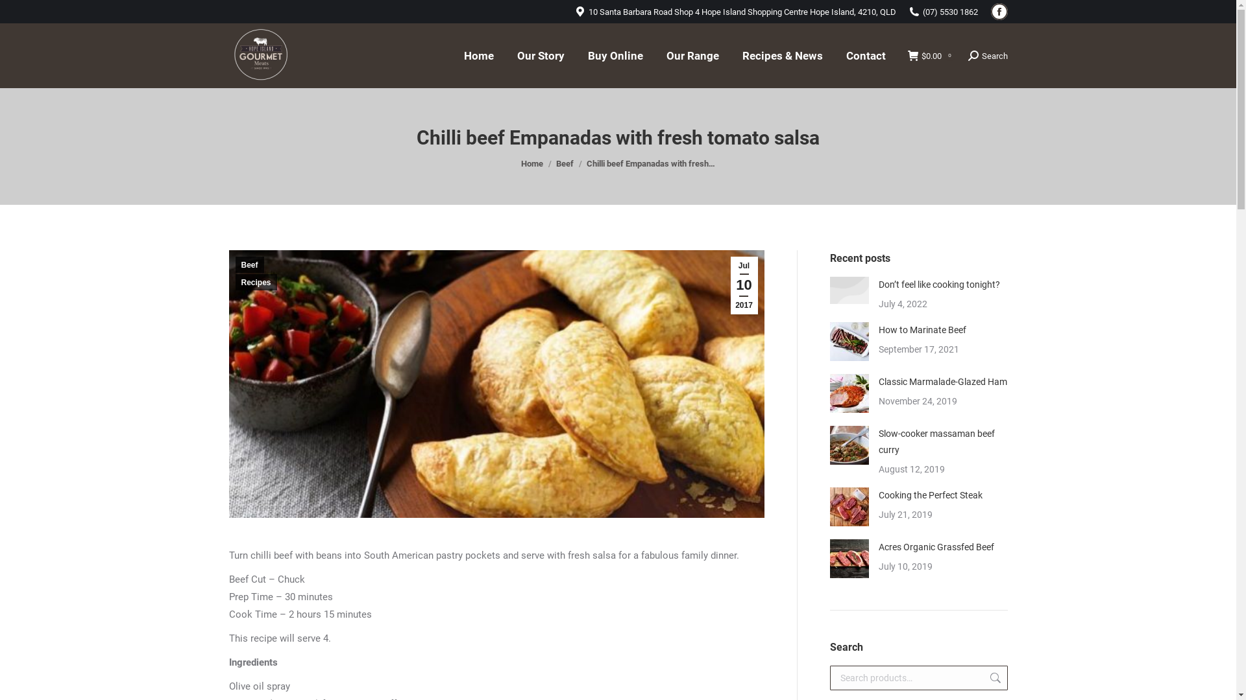  I want to click on chilli-beef-empanadas-with-fresh-tomato-salsa, so click(496, 384).